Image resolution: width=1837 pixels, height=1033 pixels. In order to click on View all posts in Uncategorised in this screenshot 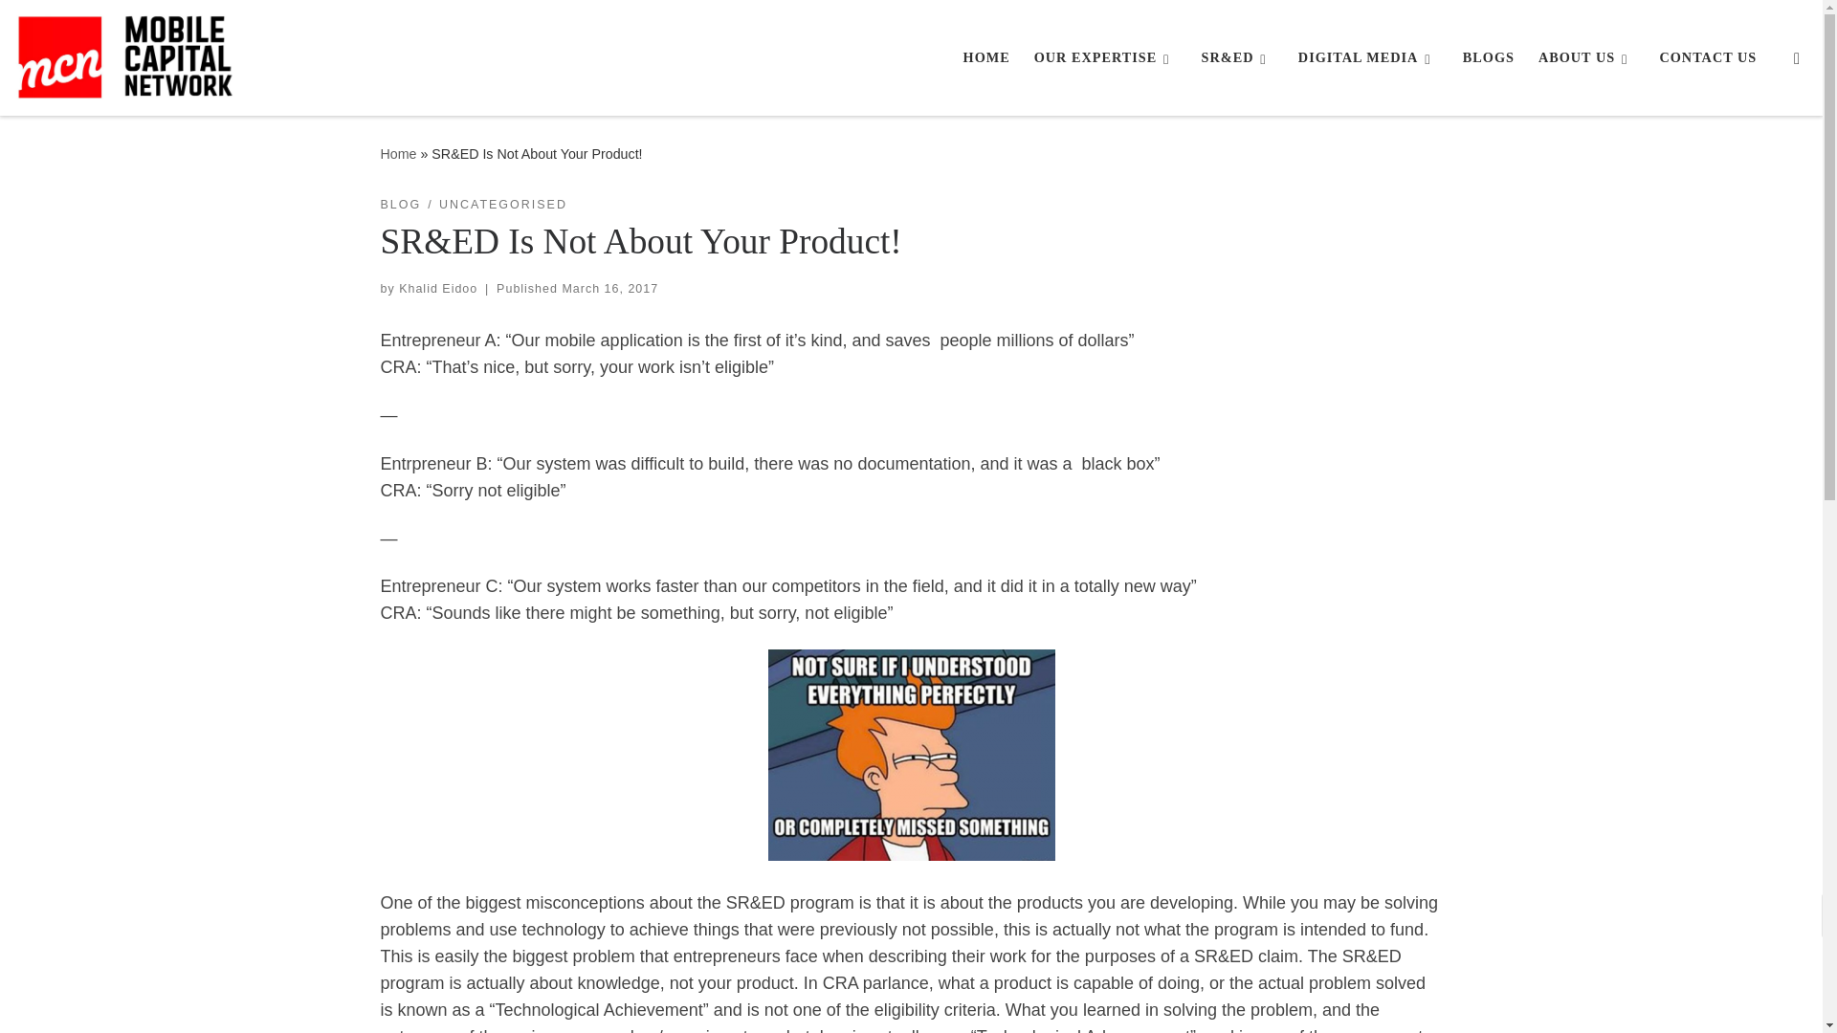, I will do `click(503, 205)`.